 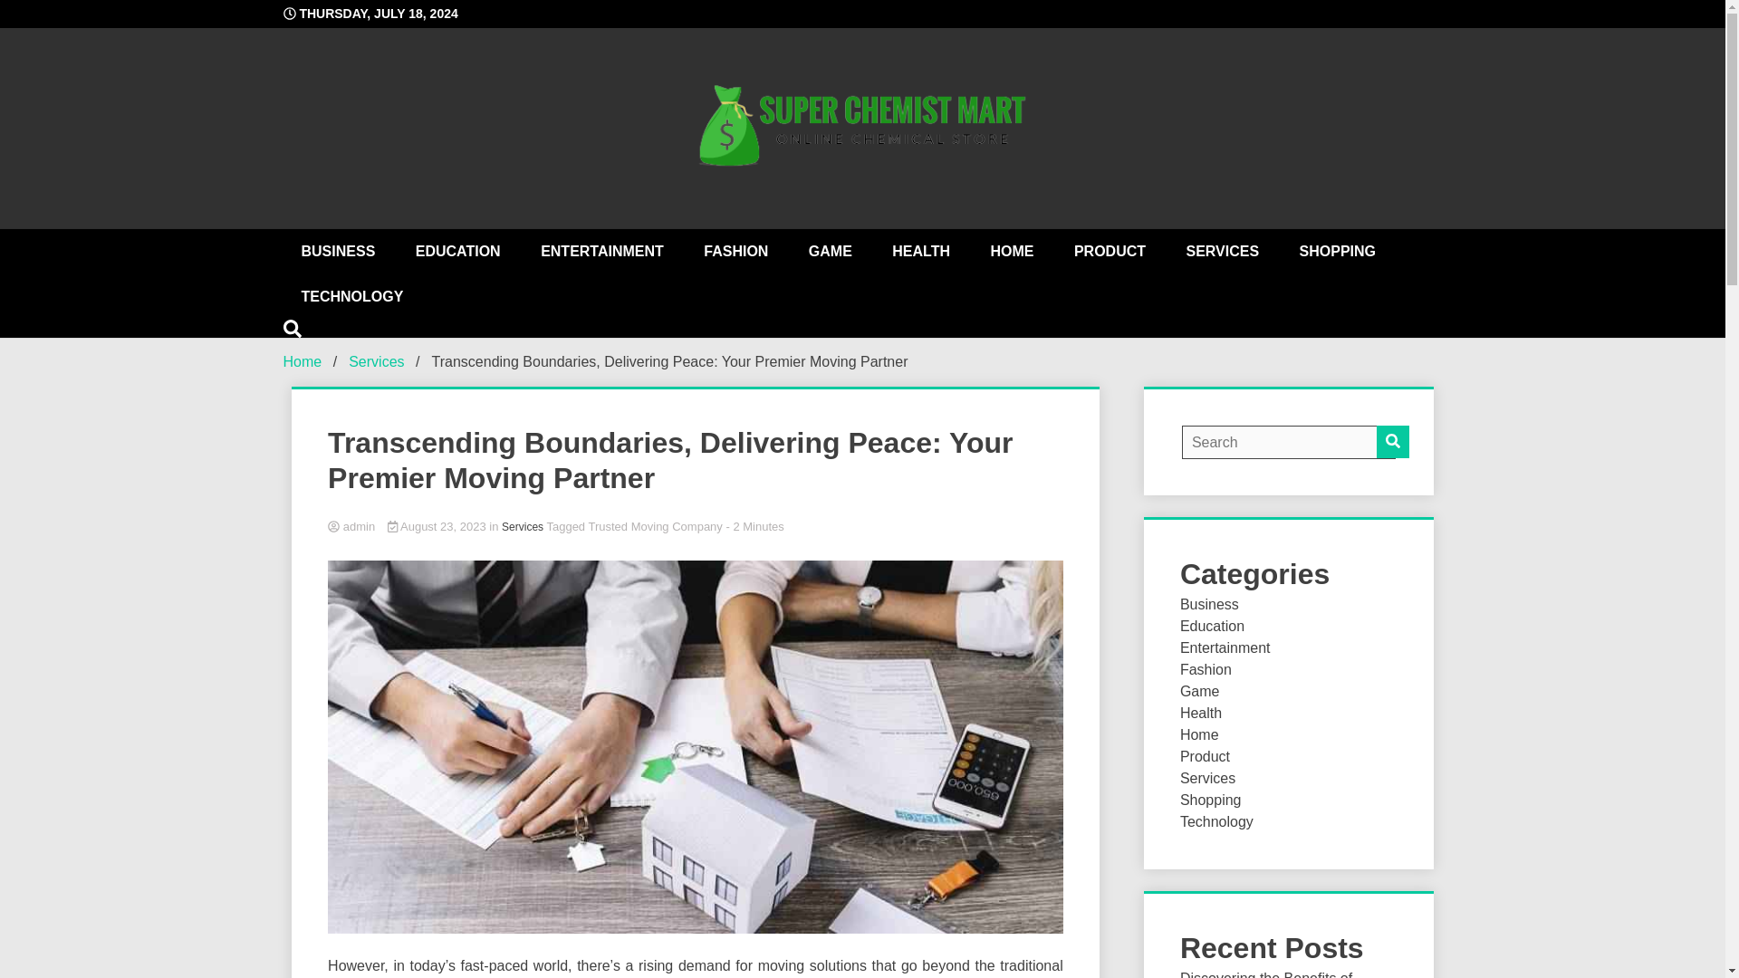 I want to click on Services, so click(x=376, y=361).